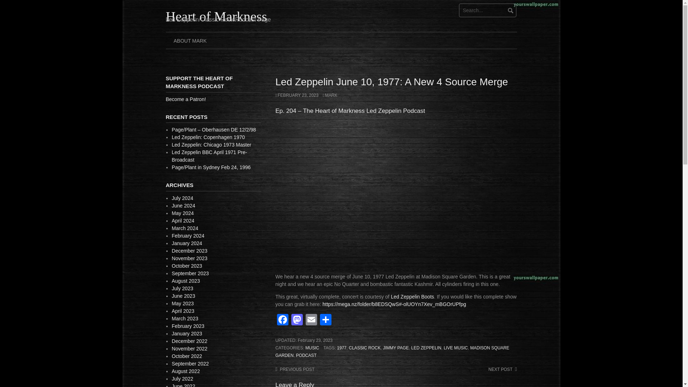  What do you see at coordinates (295, 369) in the screenshot?
I see `PREVIOUS POST` at bounding box center [295, 369].